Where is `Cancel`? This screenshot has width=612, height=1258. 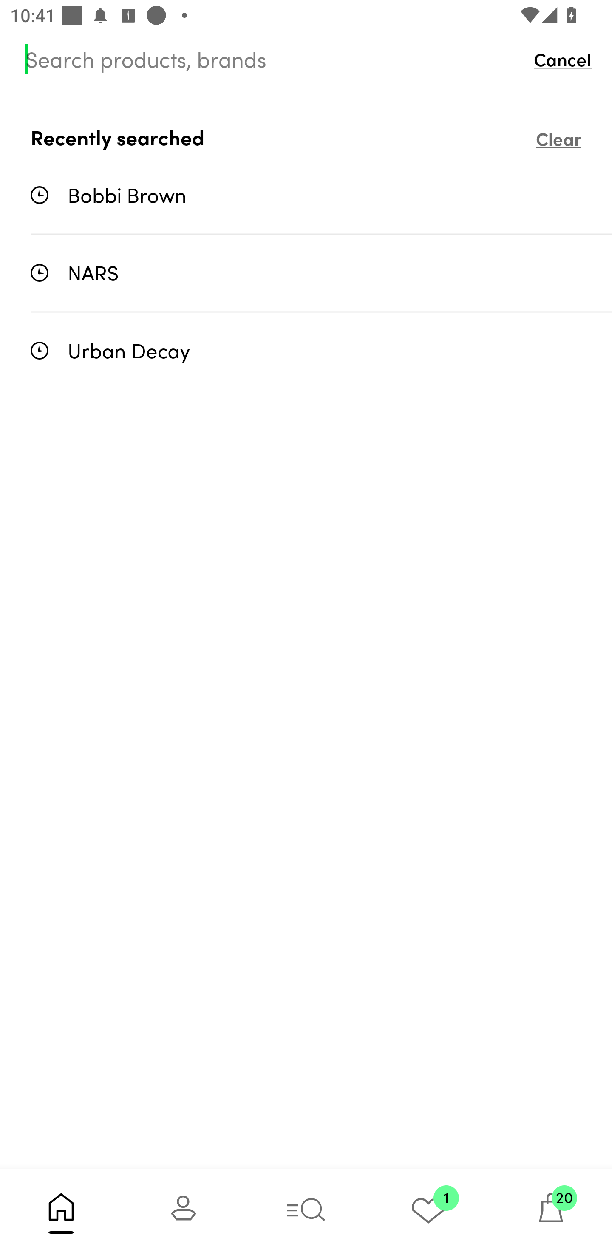 Cancel is located at coordinates (566, 59).